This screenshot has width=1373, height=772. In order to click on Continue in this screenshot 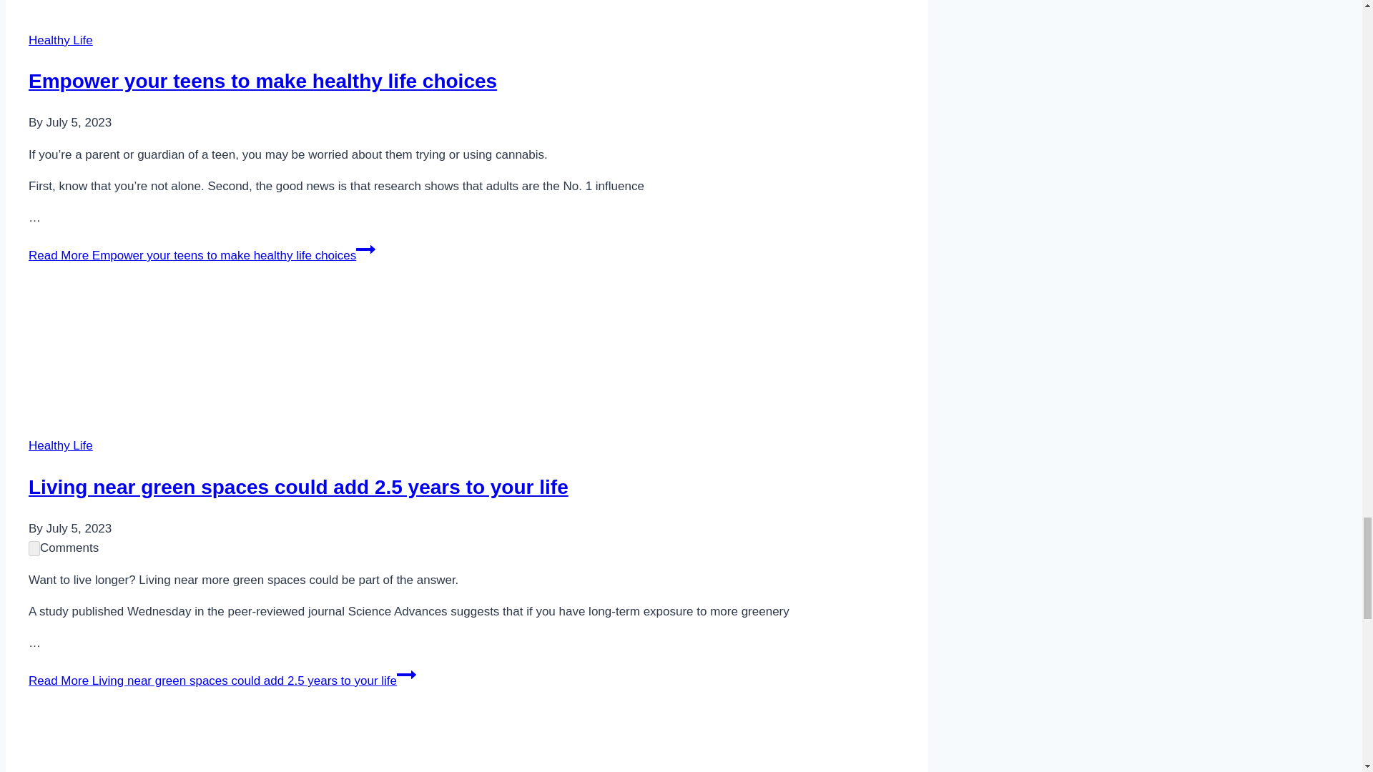, I will do `click(406, 674)`.